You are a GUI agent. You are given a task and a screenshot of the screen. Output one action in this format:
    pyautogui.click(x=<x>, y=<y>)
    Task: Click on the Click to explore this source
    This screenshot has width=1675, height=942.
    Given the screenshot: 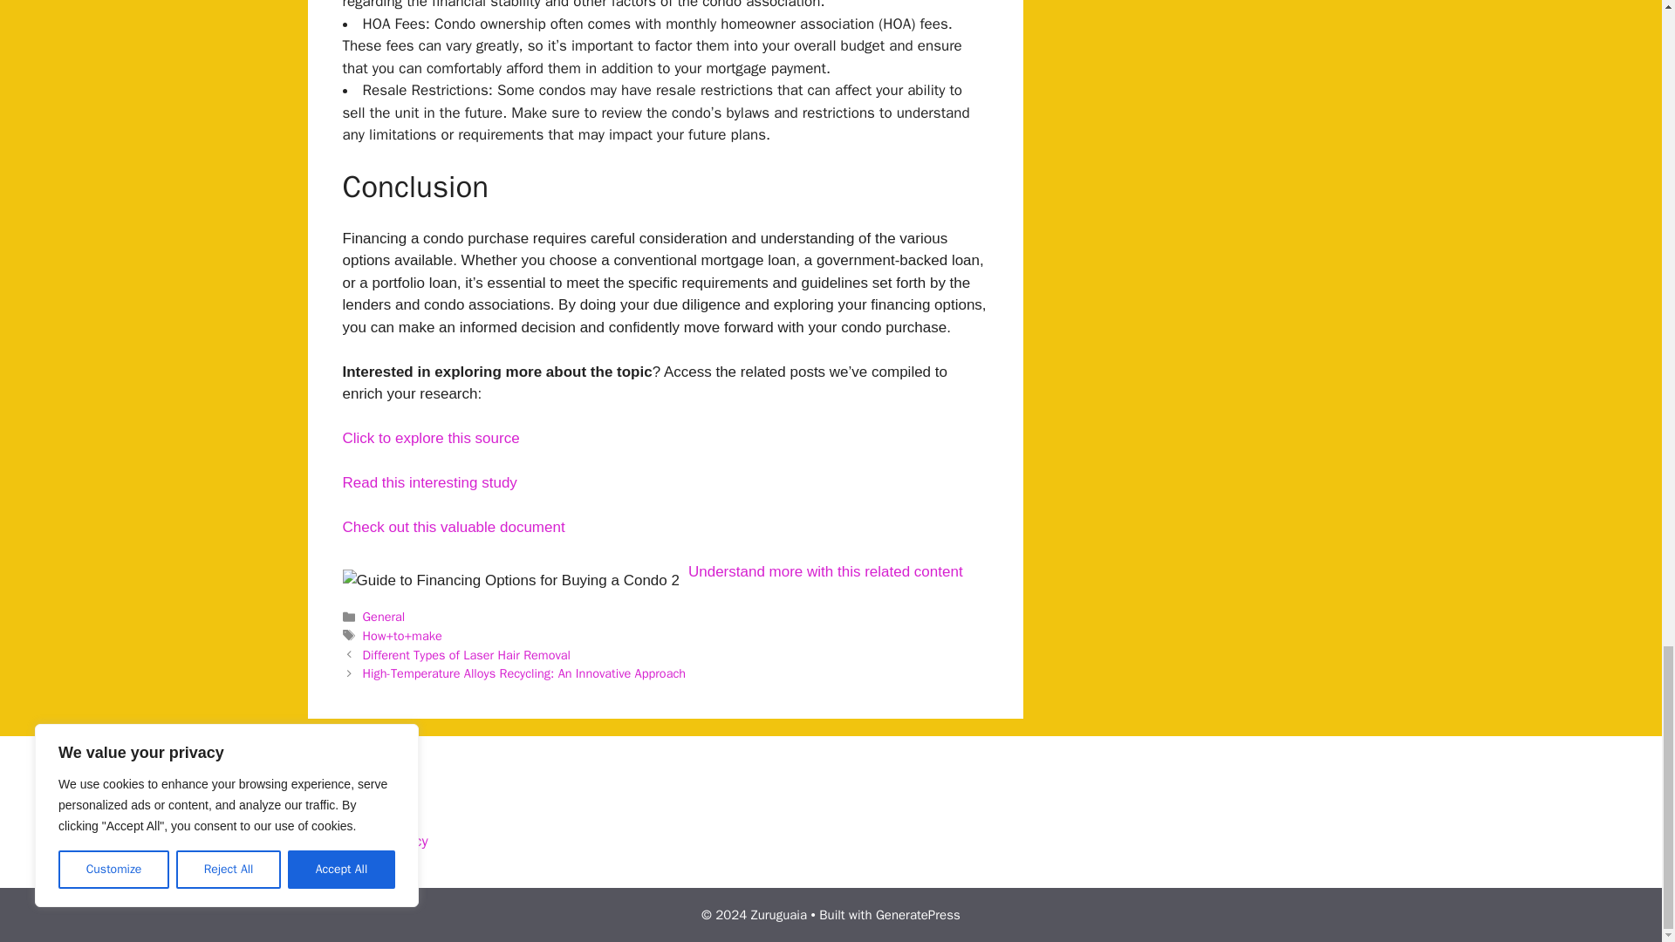 What is the action you would take?
    pyautogui.click(x=430, y=438)
    